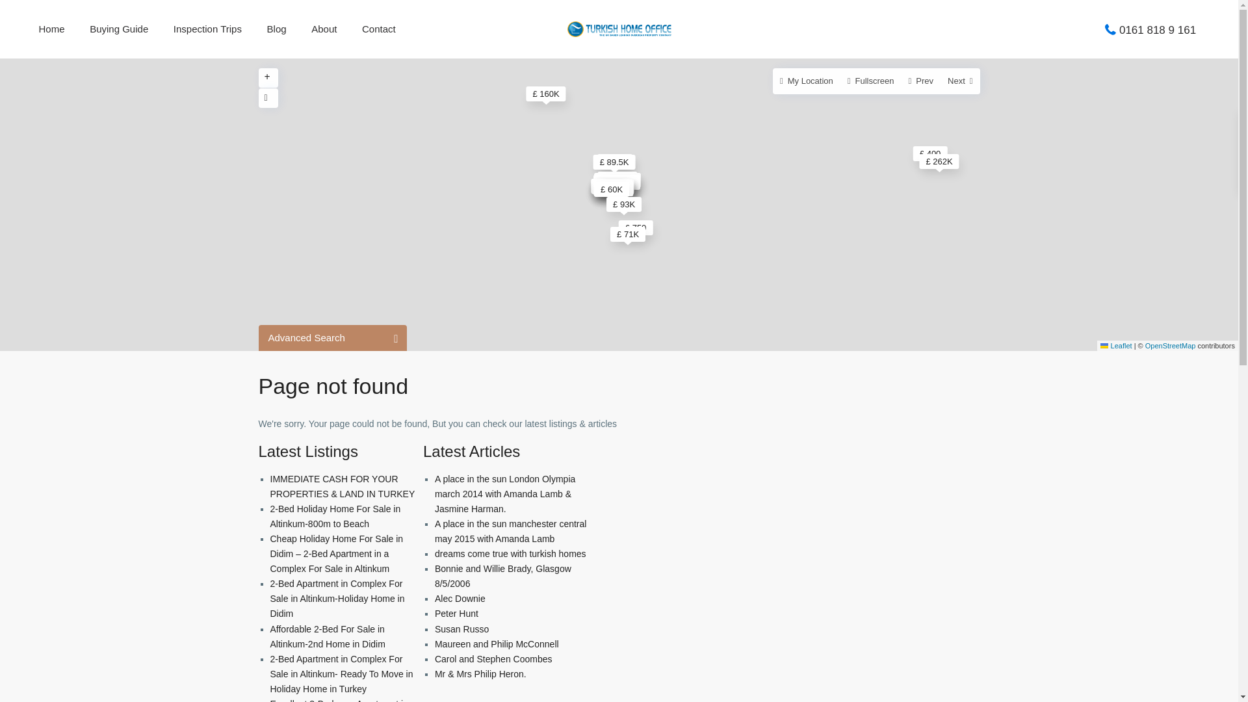  Describe the element at coordinates (118, 29) in the screenshot. I see `Buying Guide` at that location.